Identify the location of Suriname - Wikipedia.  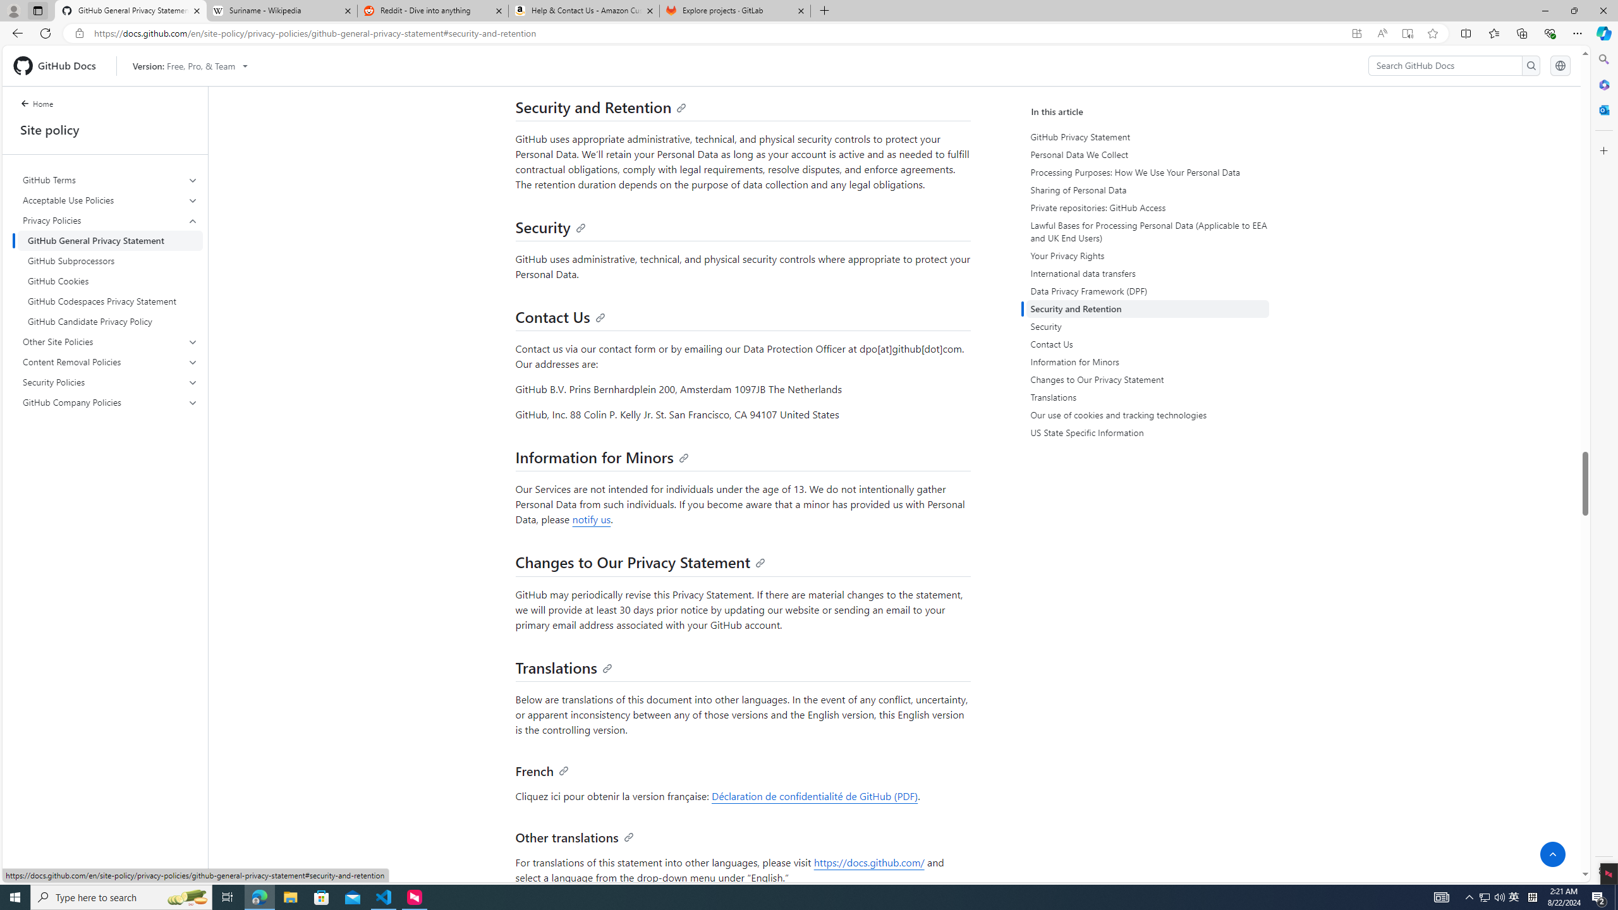
(281, 11).